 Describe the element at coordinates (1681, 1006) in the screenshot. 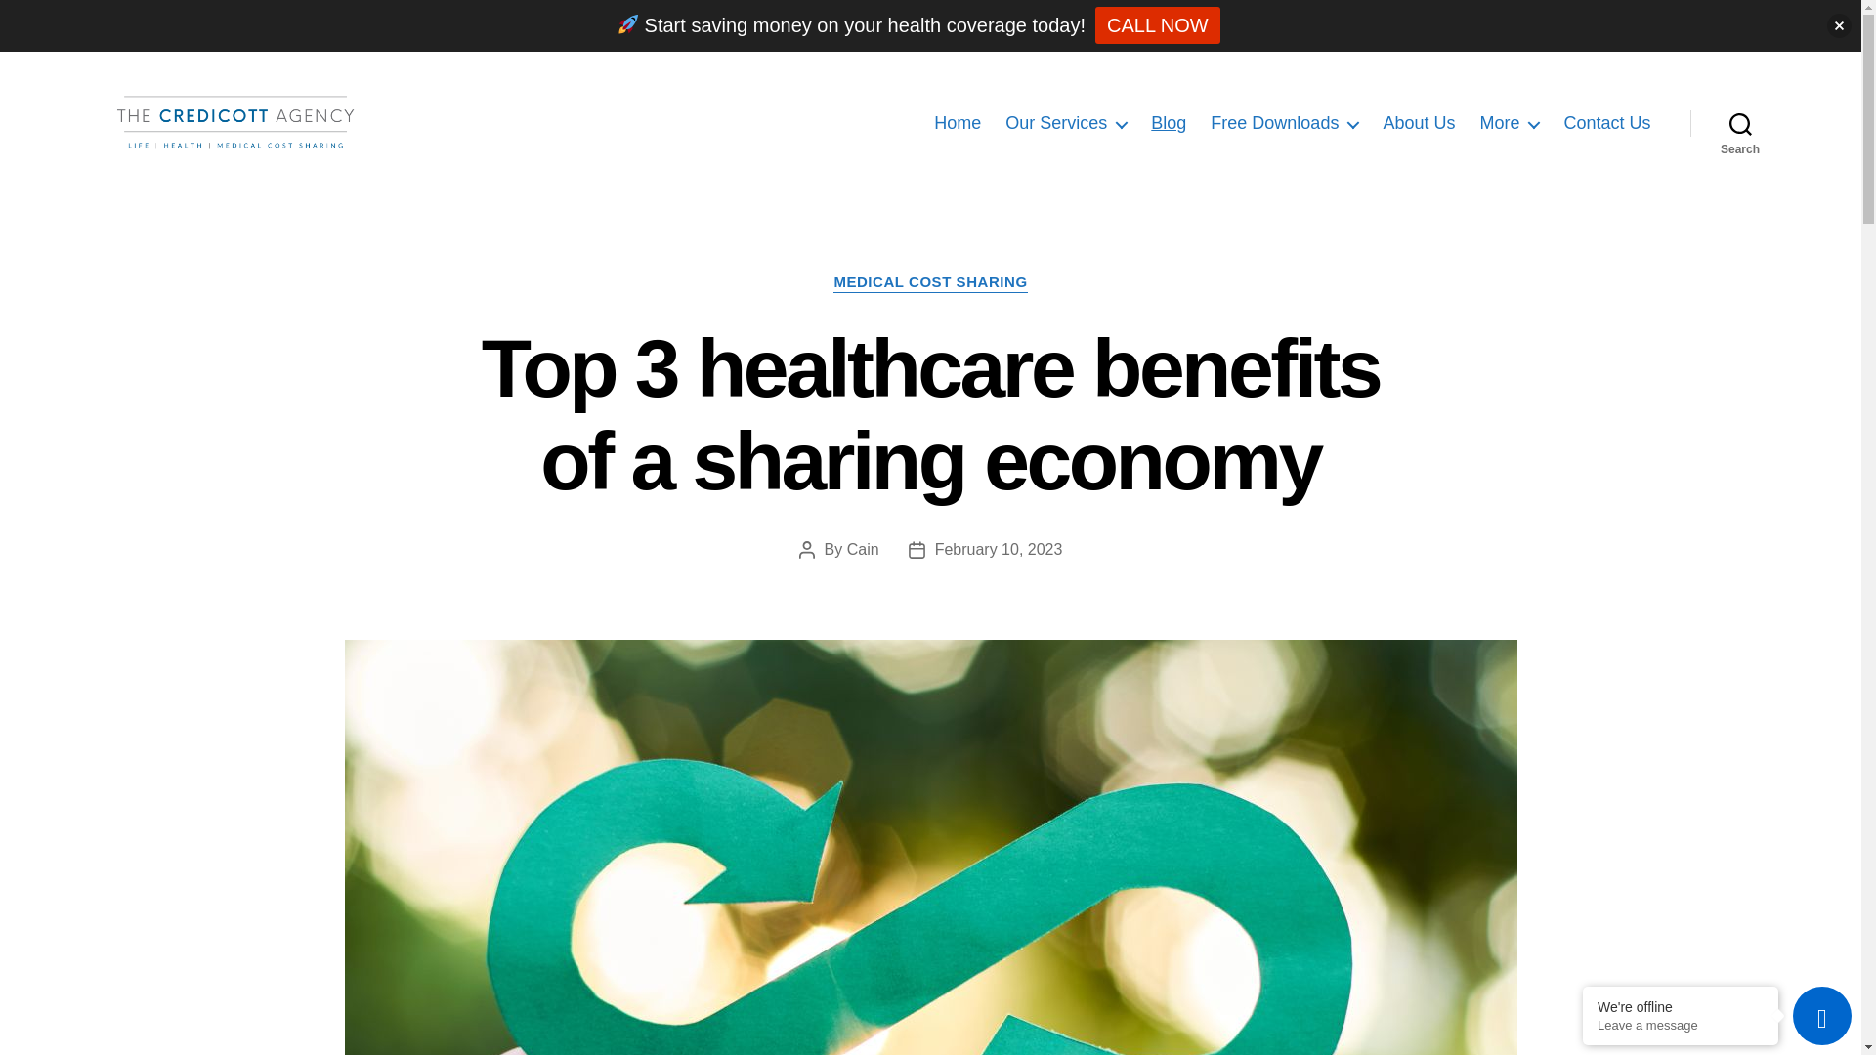

I see `We're offline` at that location.